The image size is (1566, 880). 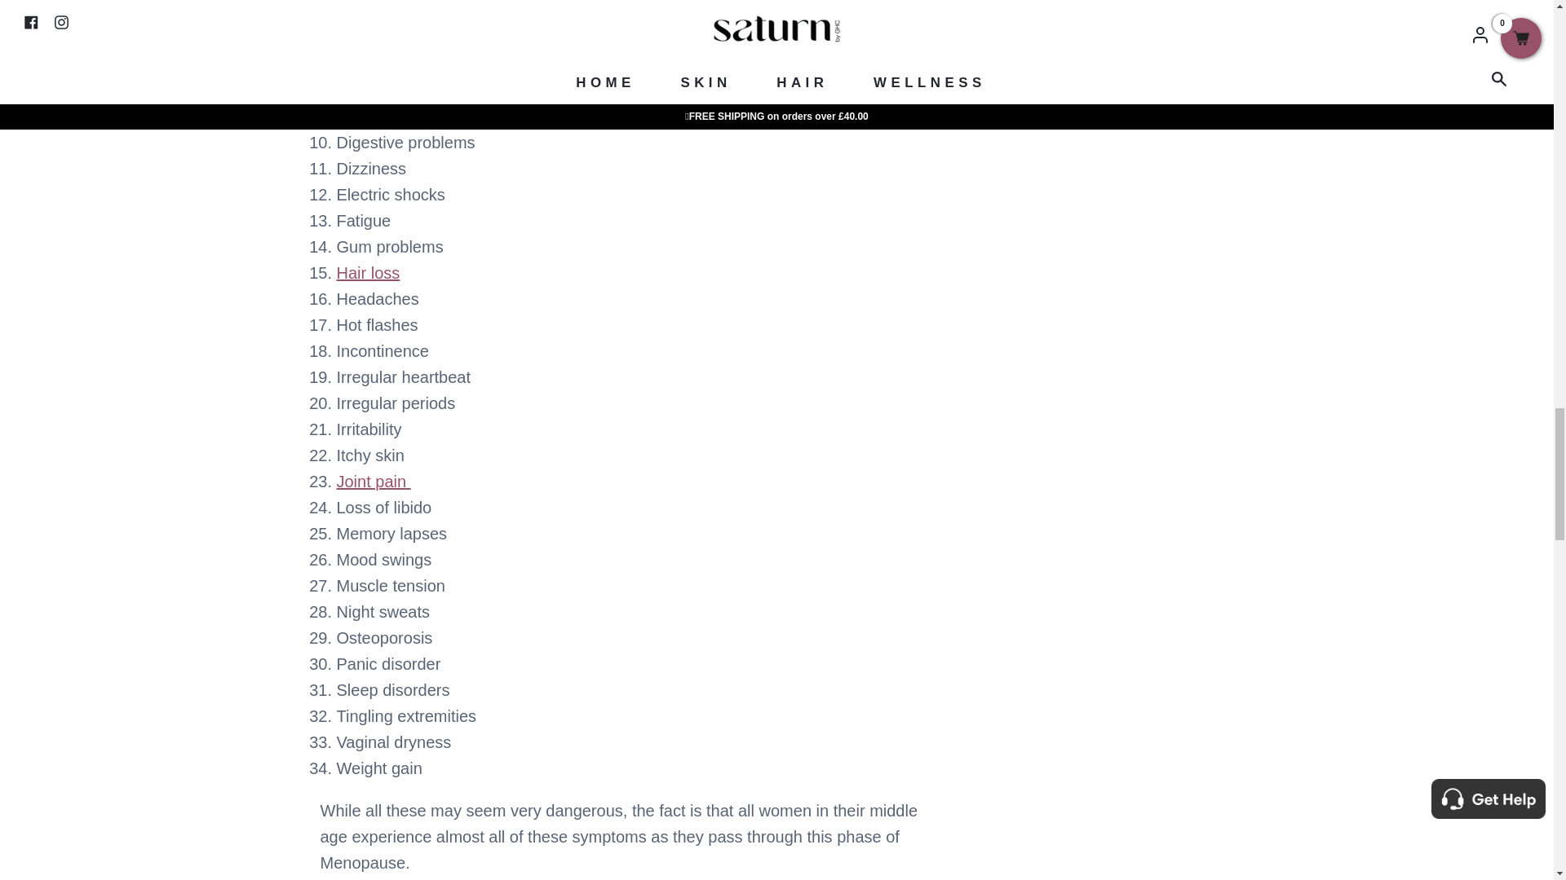 I want to click on Joint pain , so click(x=374, y=481).